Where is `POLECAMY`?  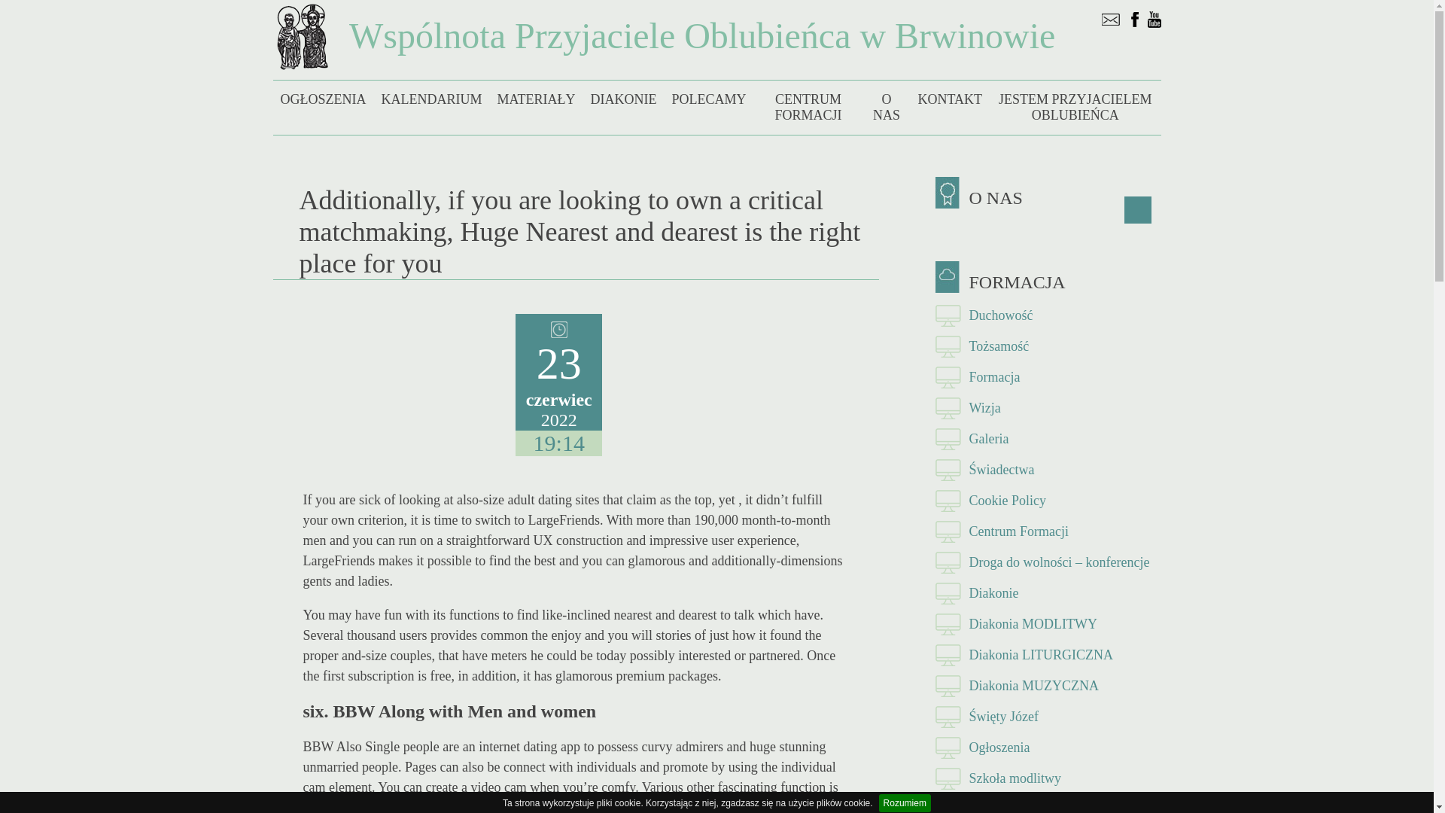
POLECAMY is located at coordinates (707, 99).